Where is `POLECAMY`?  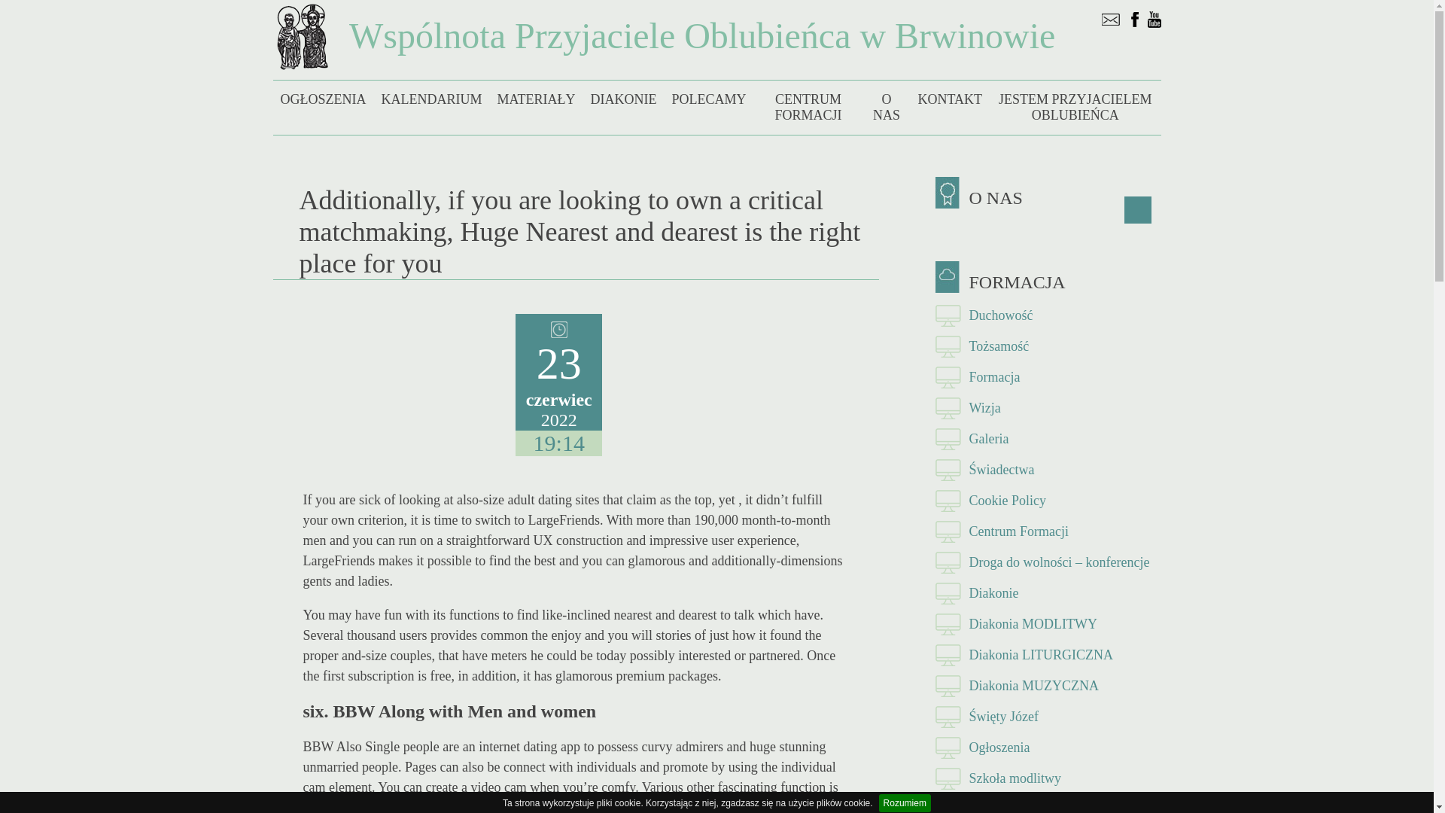
POLECAMY is located at coordinates (707, 99).